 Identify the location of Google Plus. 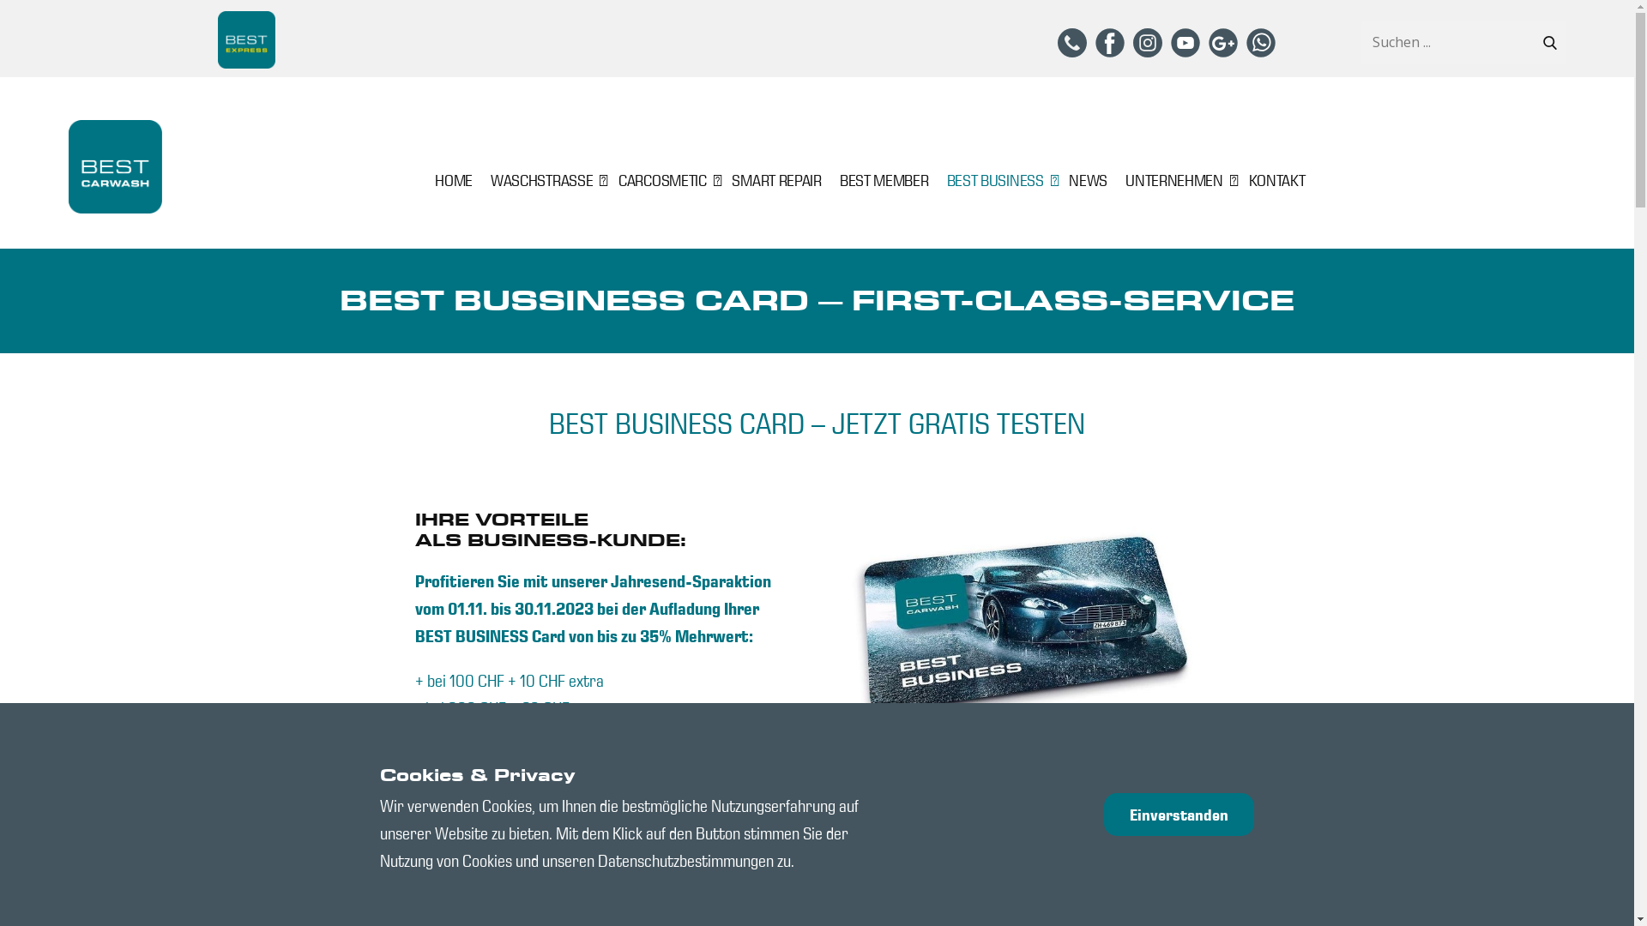
(1223, 43).